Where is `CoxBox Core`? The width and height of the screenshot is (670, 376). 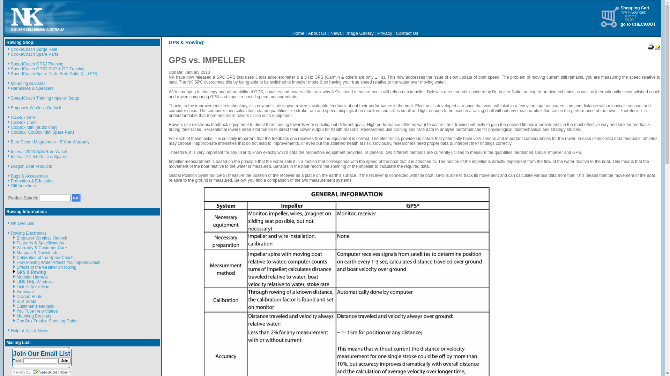
CoxBox Core is located at coordinates (23, 123).